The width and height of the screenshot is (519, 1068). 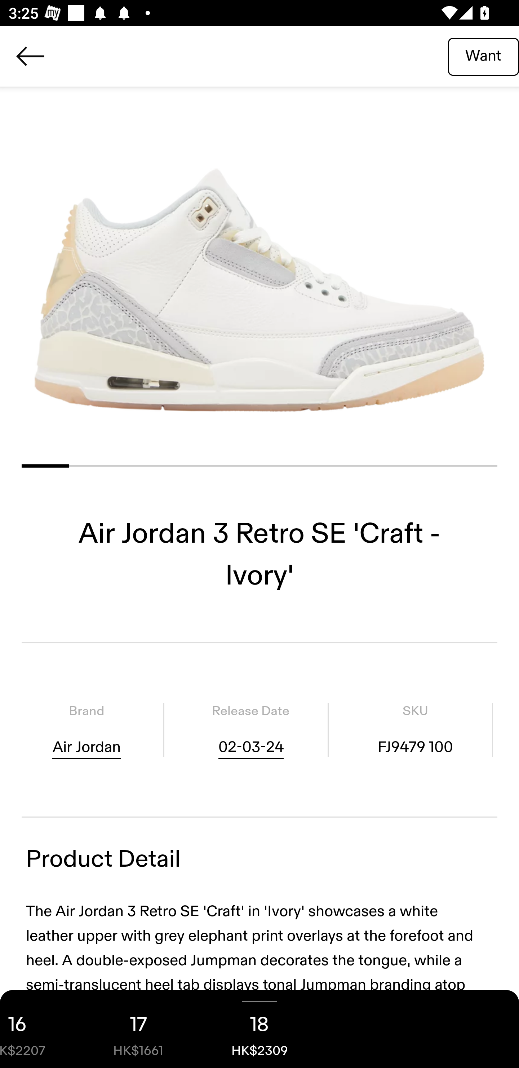 I want to click on Release Date 02-03-24, so click(x=250, y=729).